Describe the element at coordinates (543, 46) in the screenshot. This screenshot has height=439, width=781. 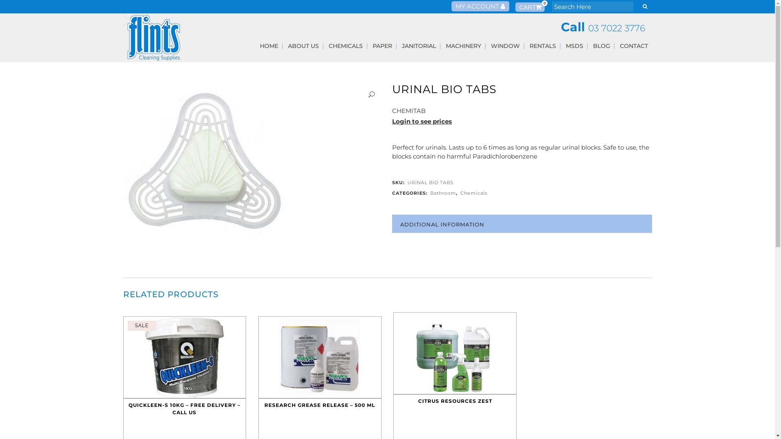
I see `RENTALS` at that location.